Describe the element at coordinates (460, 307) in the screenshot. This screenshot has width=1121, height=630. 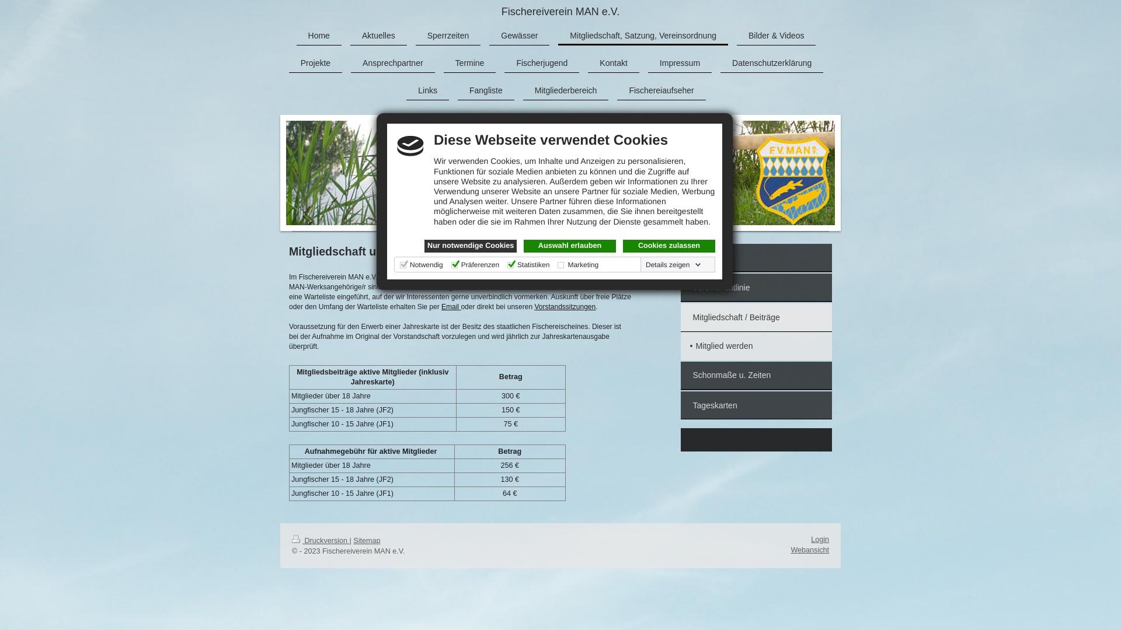
I see ` ` at that location.